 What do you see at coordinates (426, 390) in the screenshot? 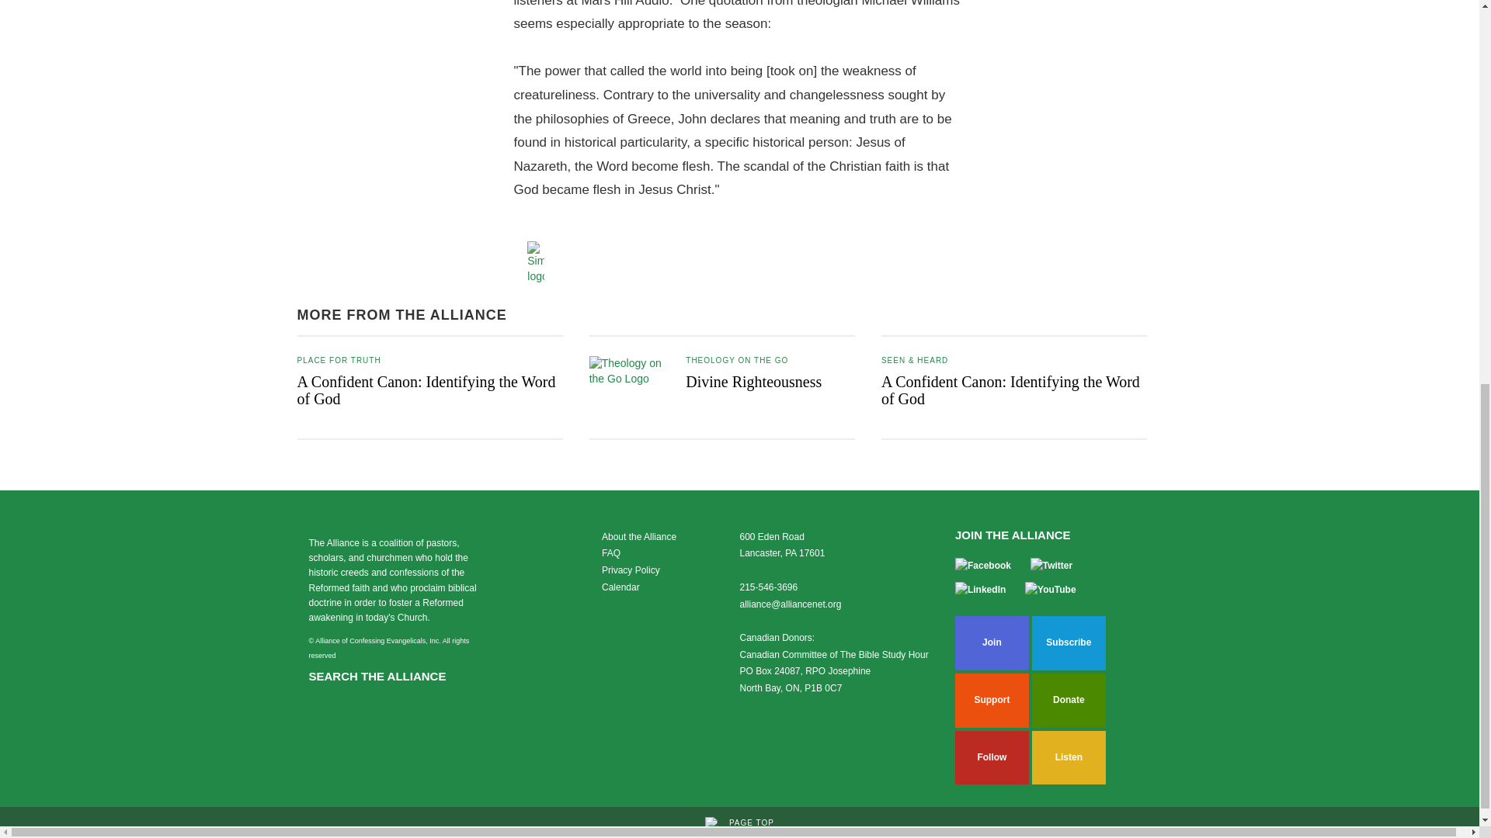
I see `A Confident Canon: Identifying the Word of God` at bounding box center [426, 390].